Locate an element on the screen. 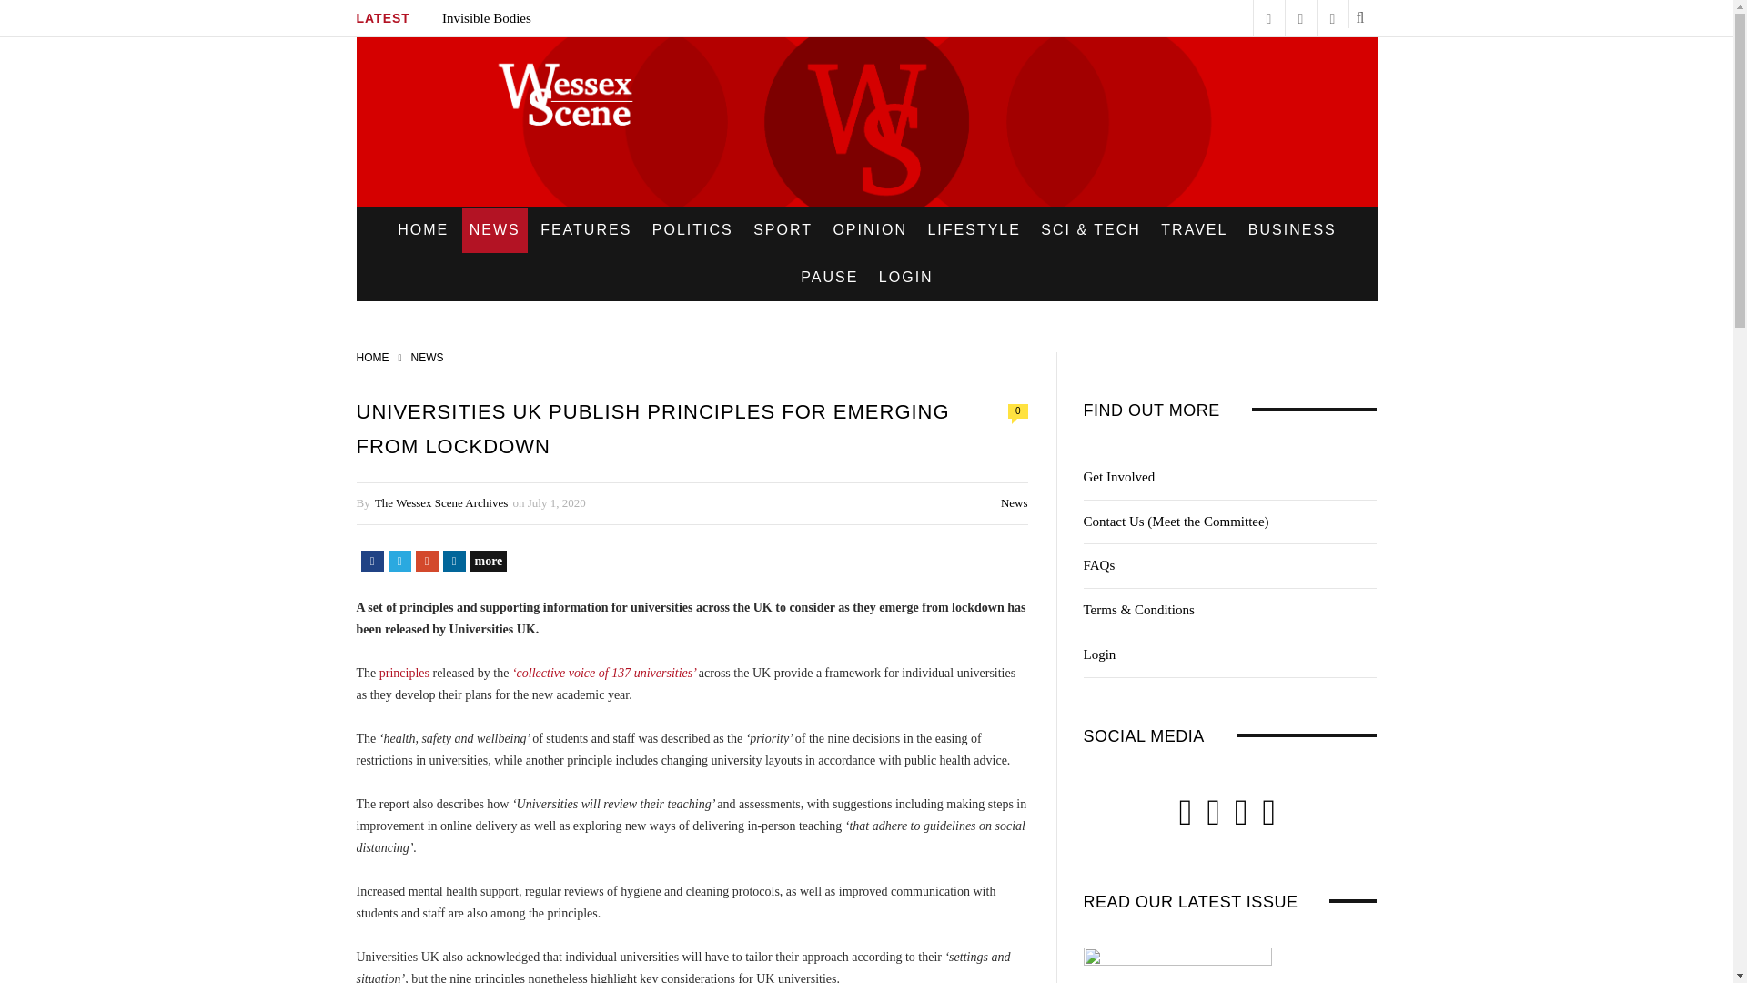 Image resolution: width=1747 pixels, height=983 pixels. LOGIN is located at coordinates (906, 277).